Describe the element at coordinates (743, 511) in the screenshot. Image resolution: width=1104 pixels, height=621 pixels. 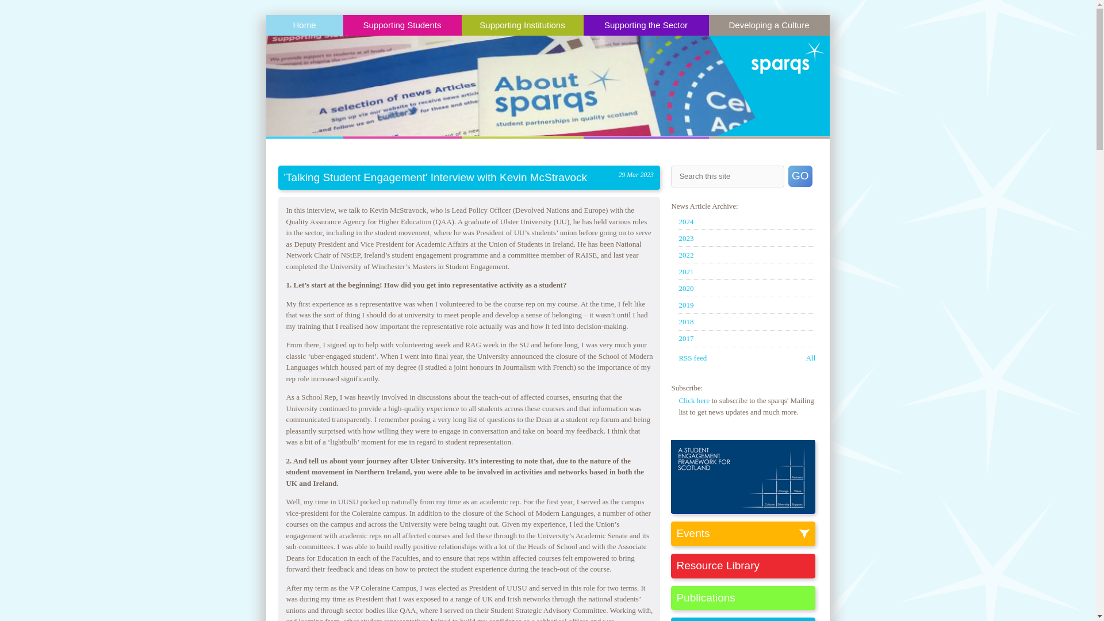
I see `Student Engagement Framework document` at that location.